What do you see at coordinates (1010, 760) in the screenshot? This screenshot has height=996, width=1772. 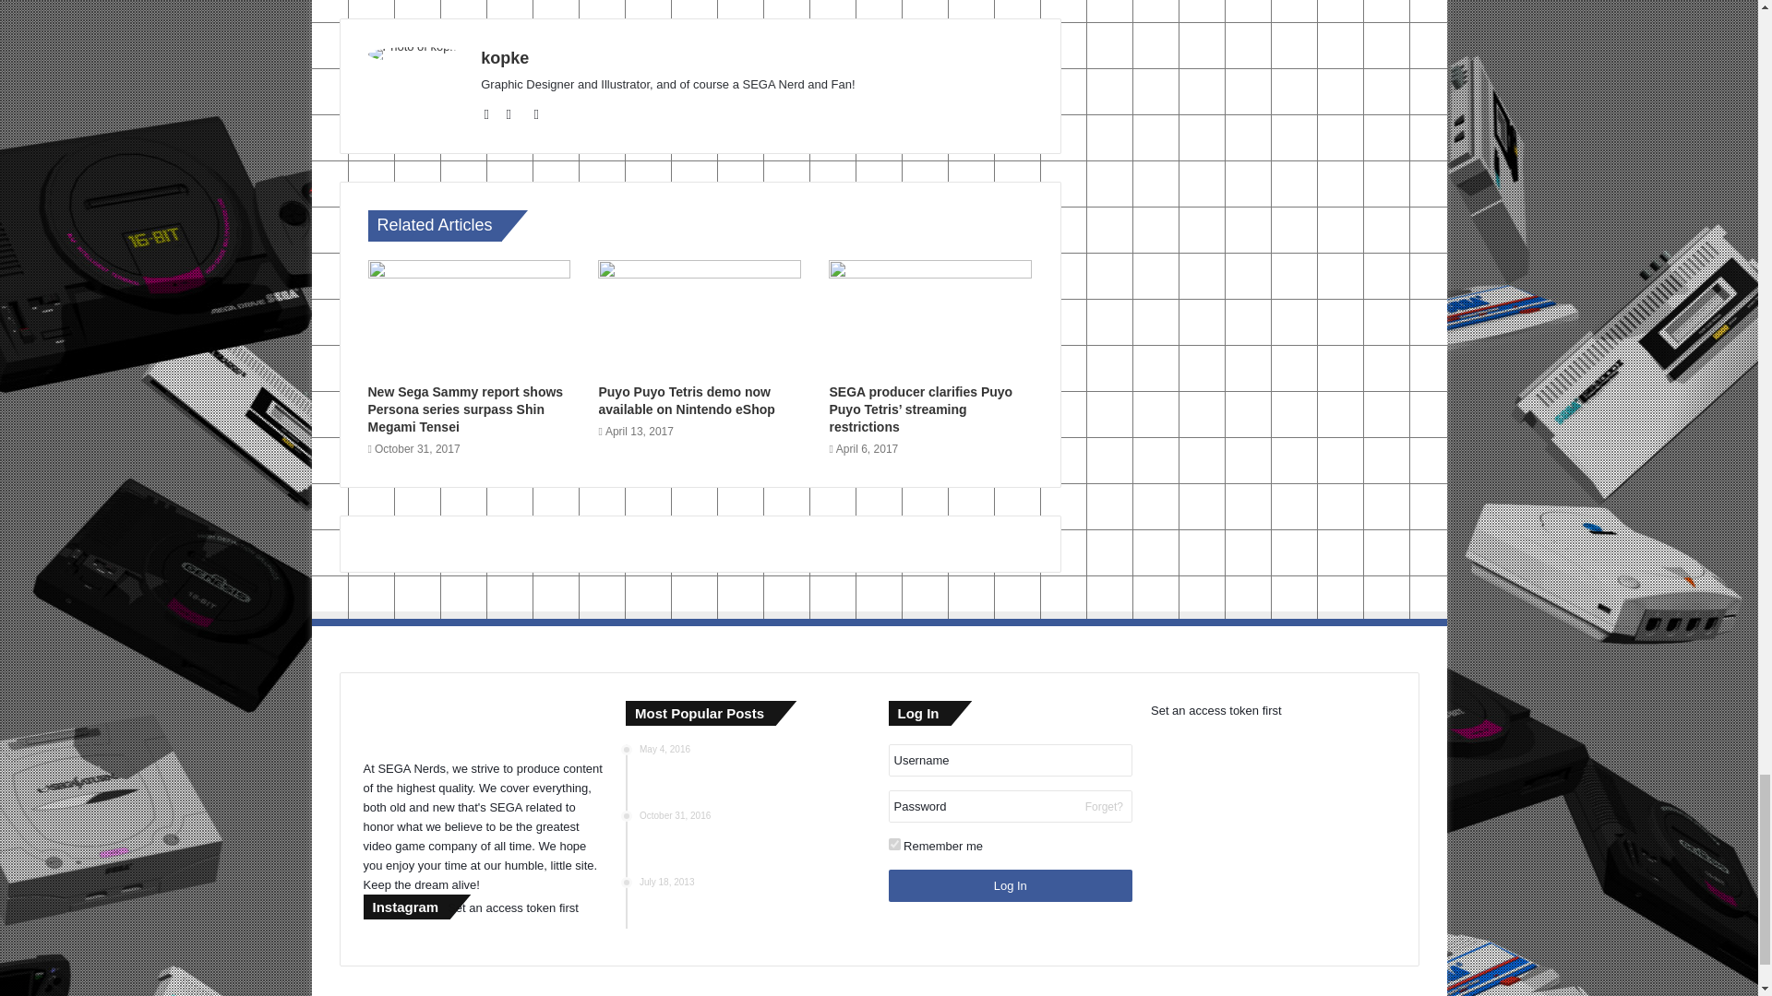 I see `Username` at bounding box center [1010, 760].